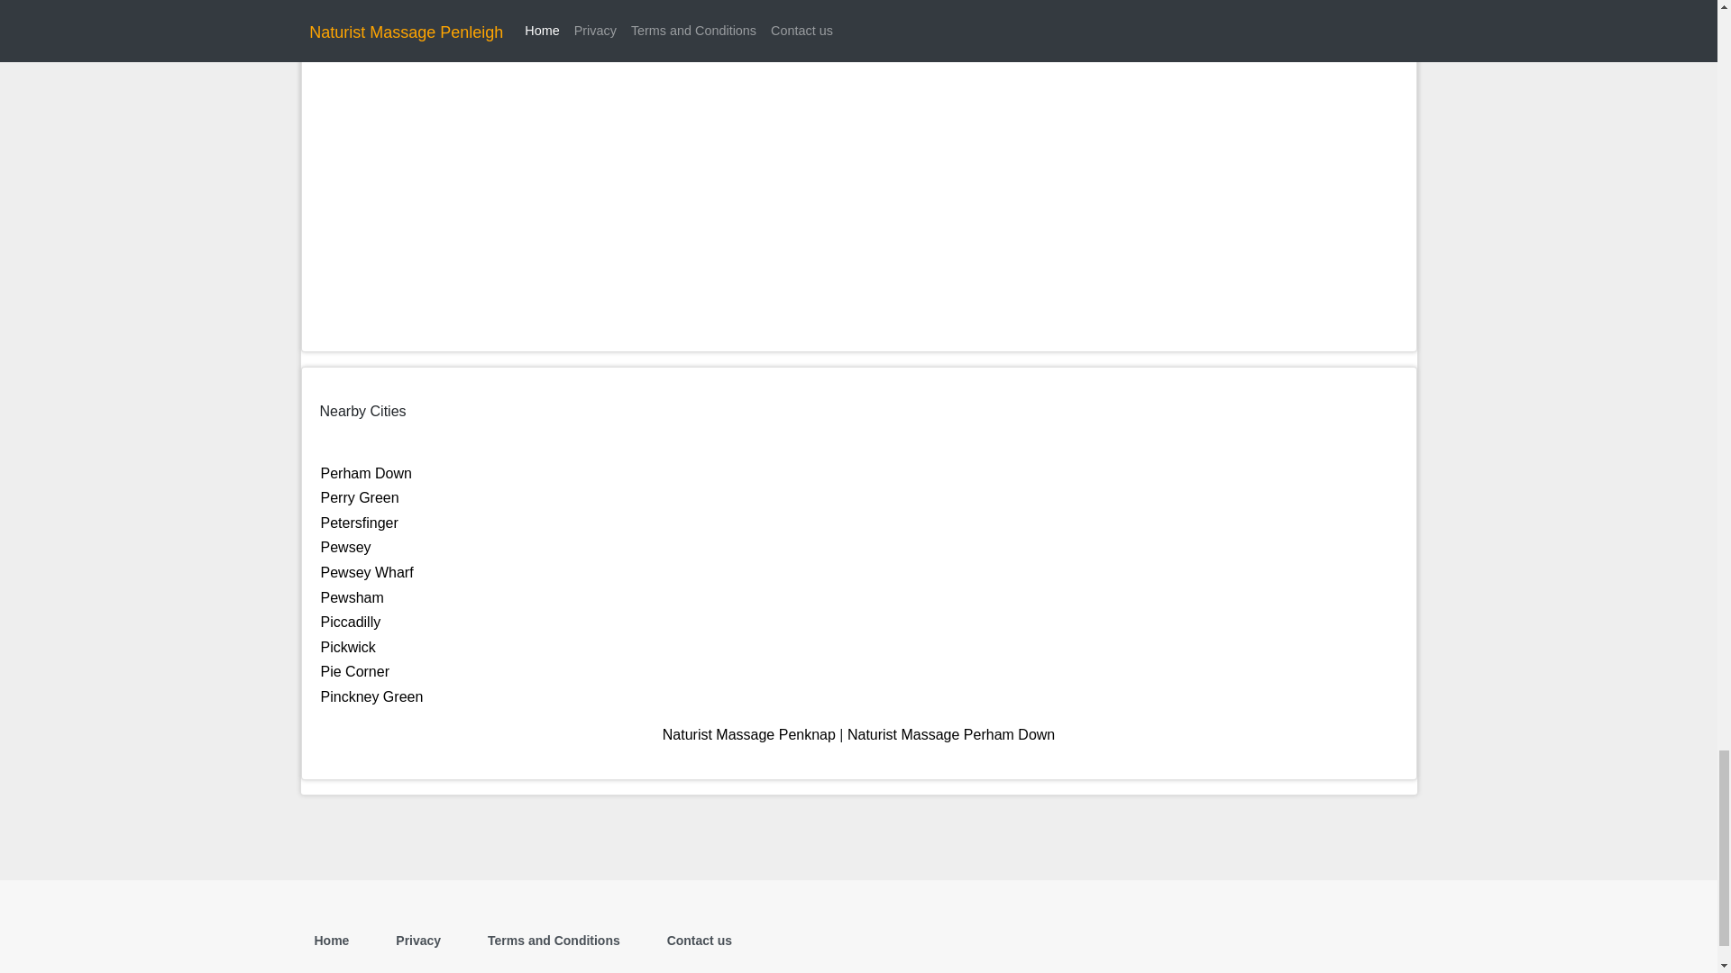 This screenshot has width=1731, height=973. I want to click on Pie Corner, so click(355, 670).